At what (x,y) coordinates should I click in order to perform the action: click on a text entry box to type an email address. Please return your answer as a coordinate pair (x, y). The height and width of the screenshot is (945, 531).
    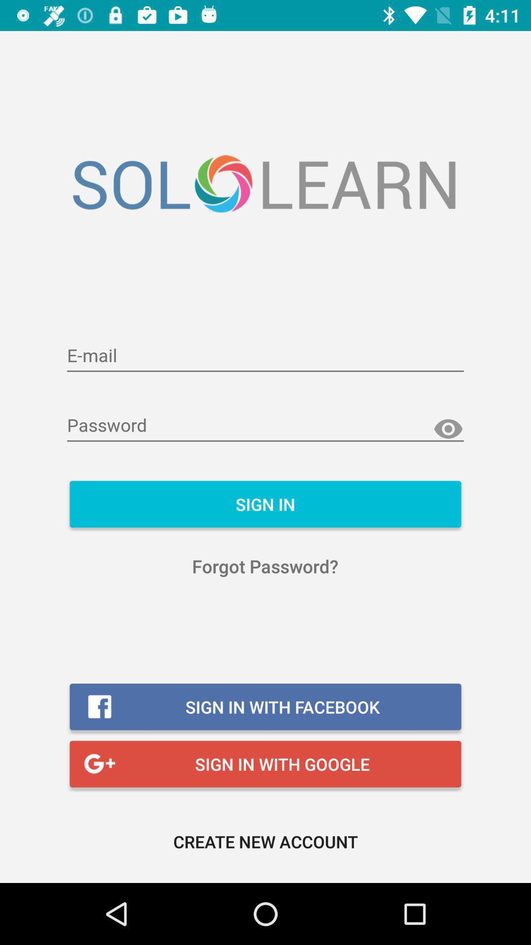
    Looking at the image, I should click on (265, 356).